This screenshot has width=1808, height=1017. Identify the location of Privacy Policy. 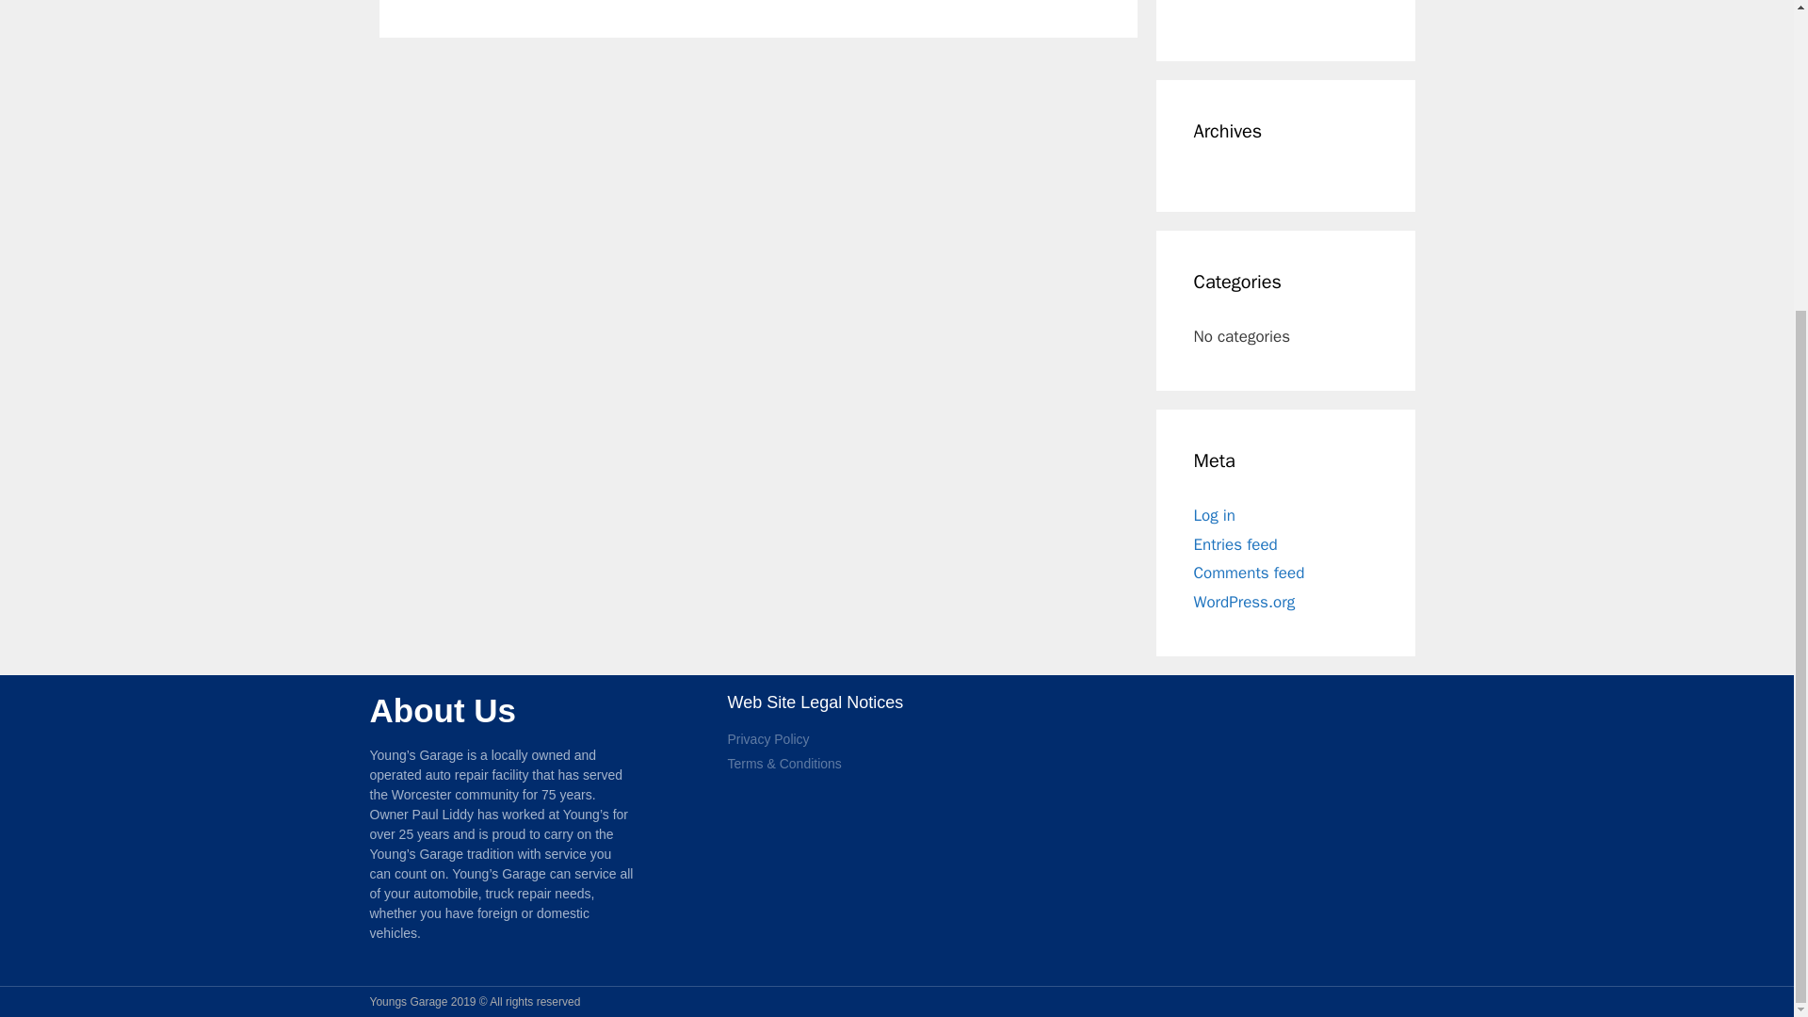
(896, 739).